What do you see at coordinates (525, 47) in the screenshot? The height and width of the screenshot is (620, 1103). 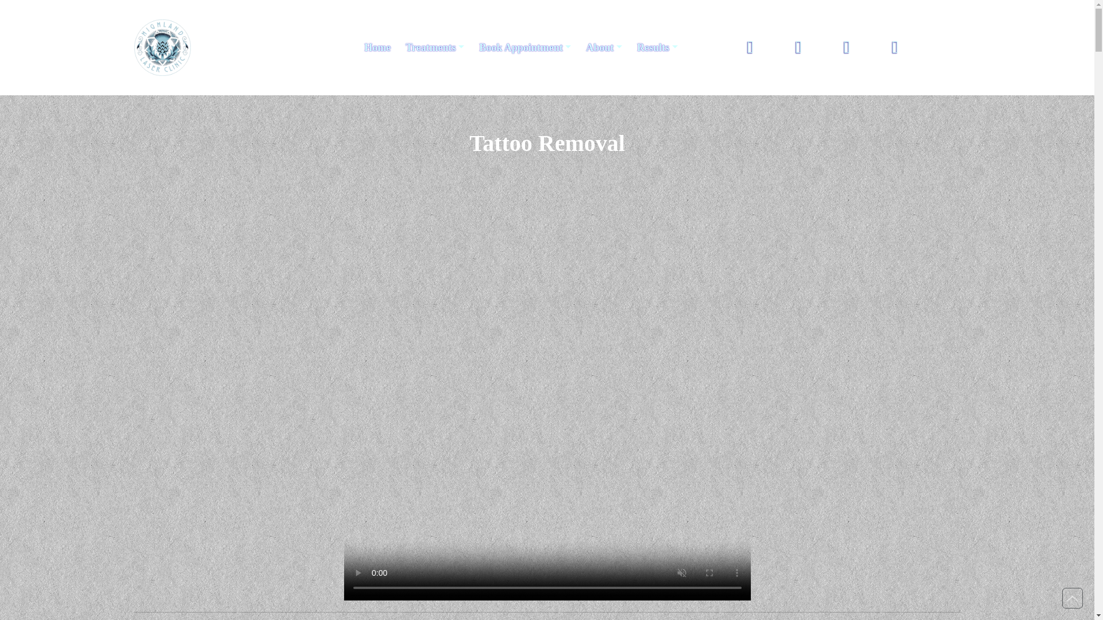 I see `Book Appointment` at bounding box center [525, 47].